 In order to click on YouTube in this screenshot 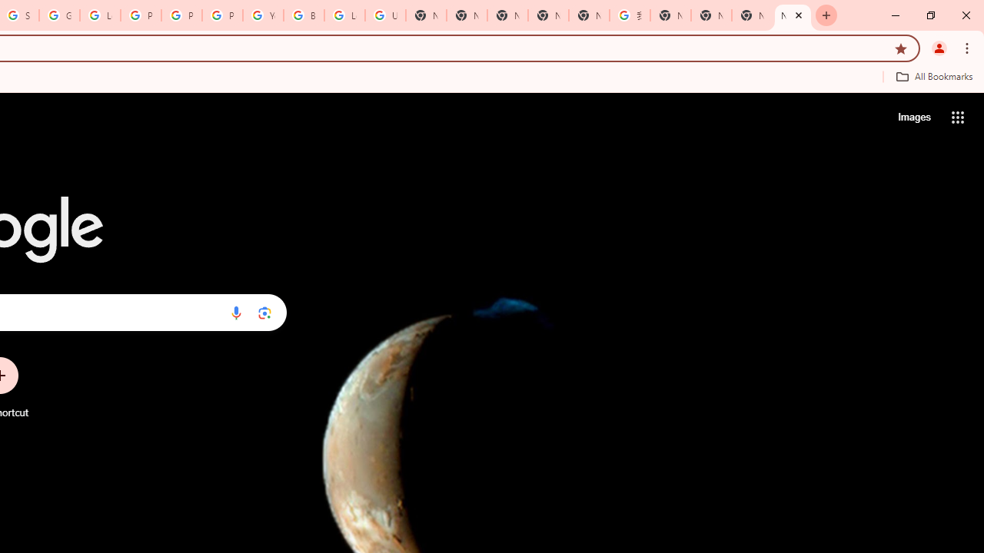, I will do `click(263, 15)`.